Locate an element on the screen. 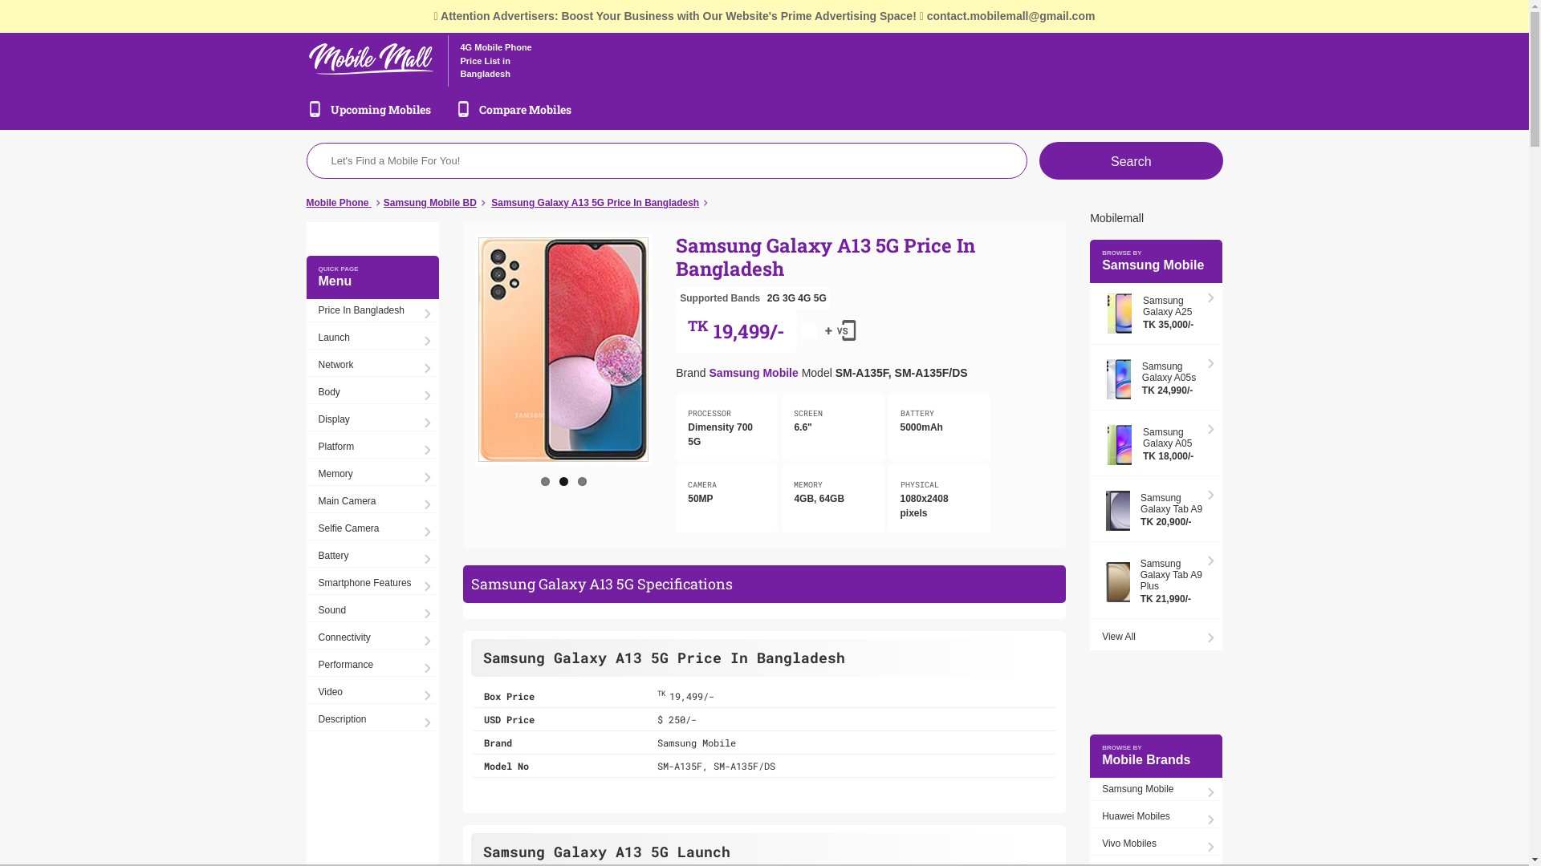 This screenshot has height=866, width=1541. Mobilemall is located at coordinates (1117, 218).